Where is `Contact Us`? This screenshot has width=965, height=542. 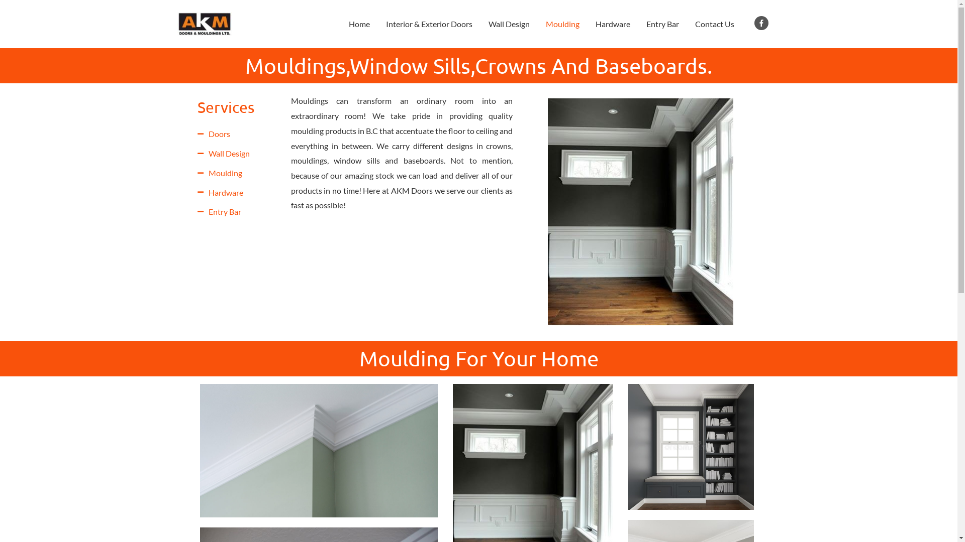
Contact Us is located at coordinates (714, 24).